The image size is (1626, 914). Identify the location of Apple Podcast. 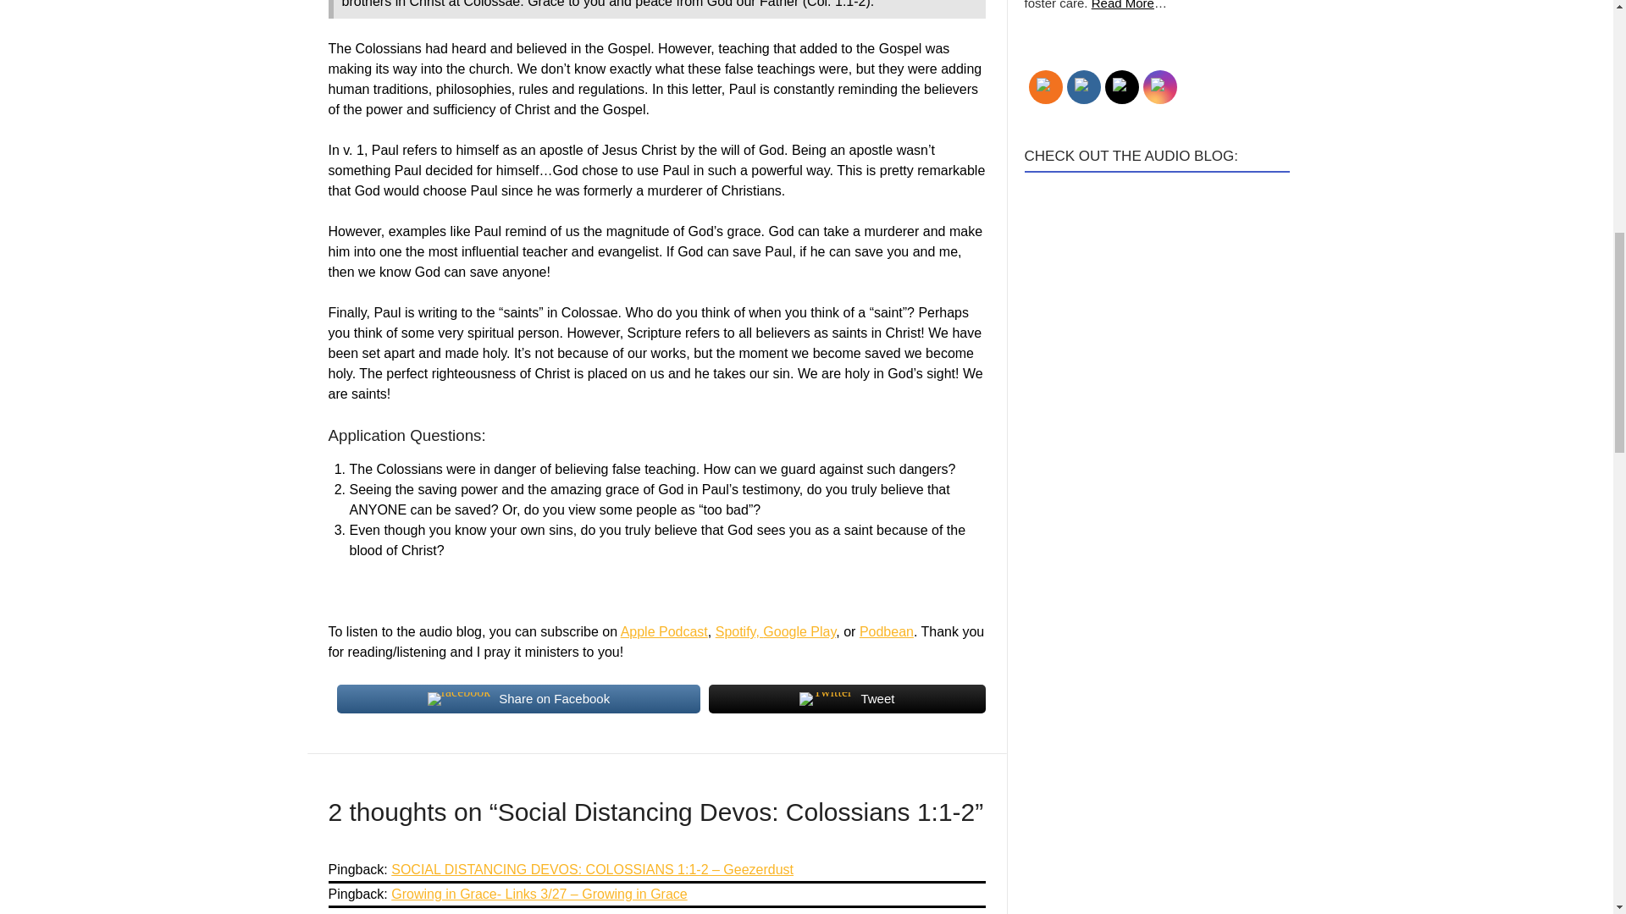
(664, 631).